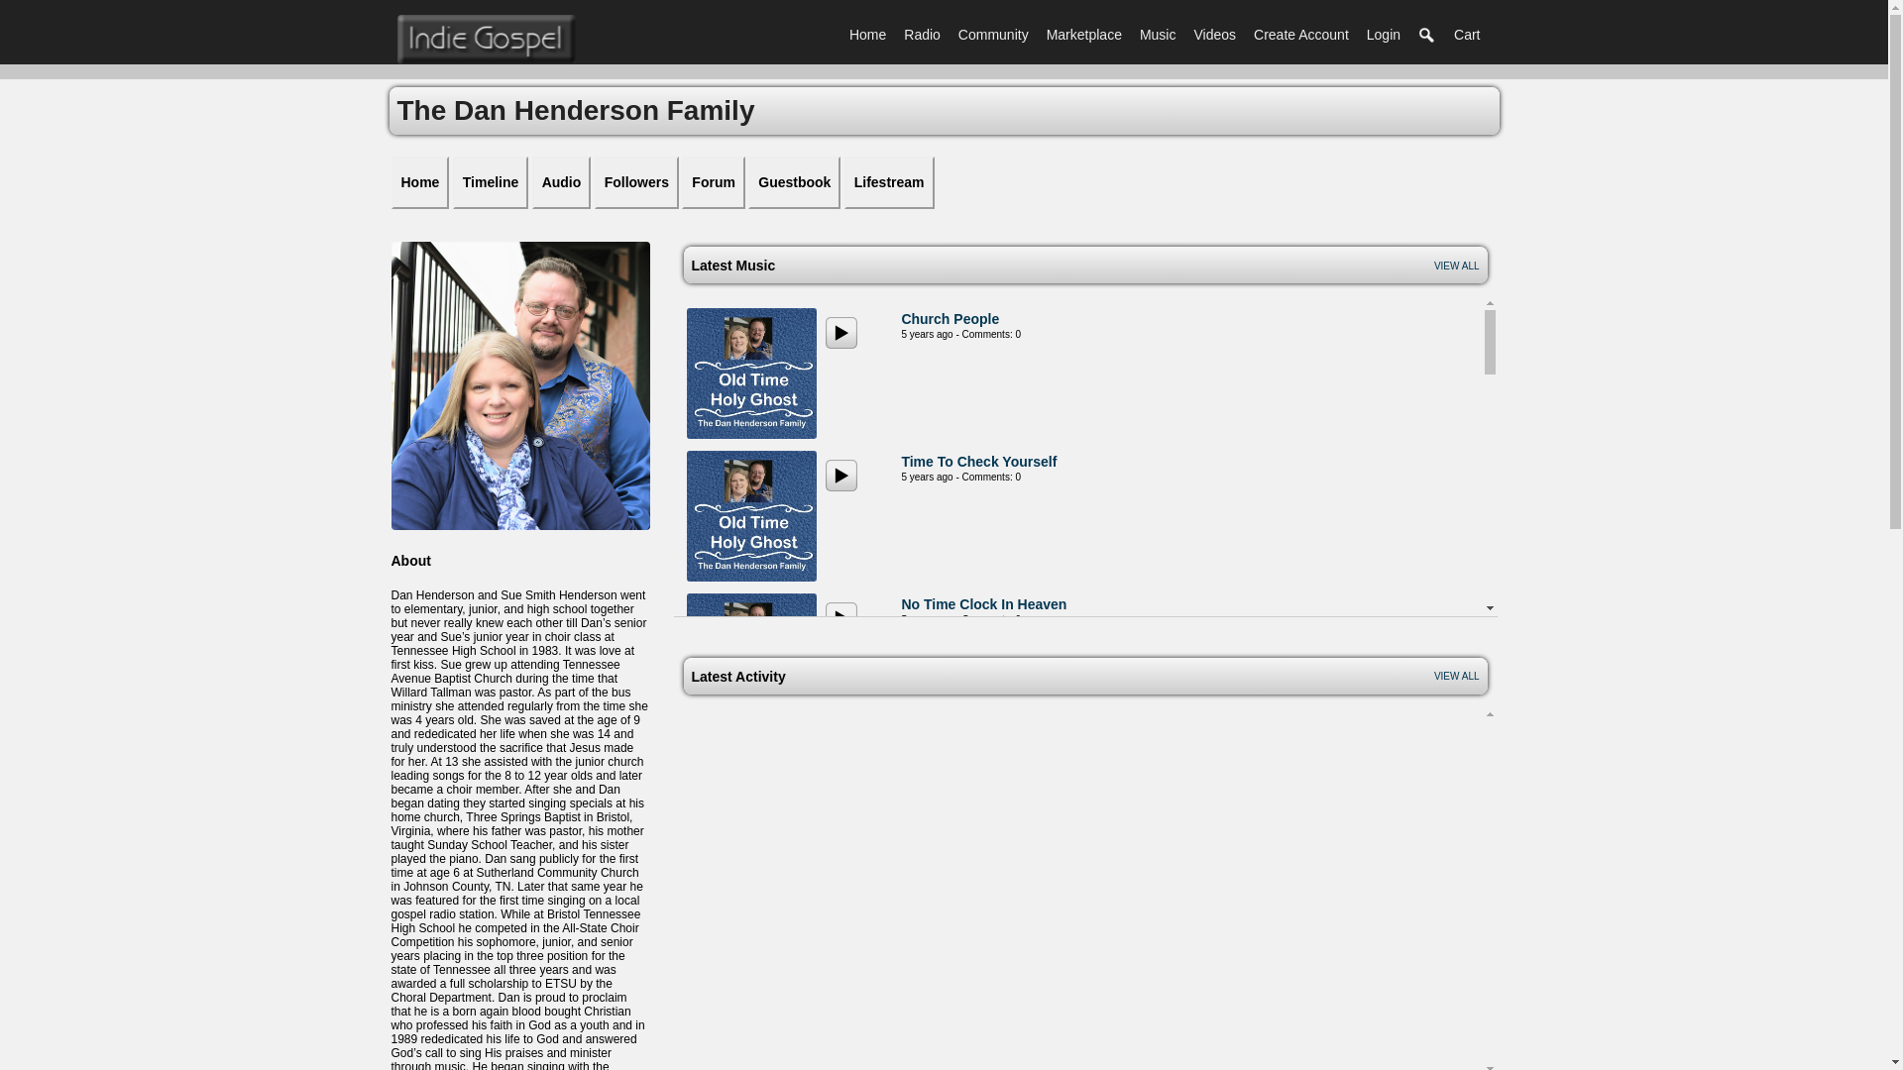  What do you see at coordinates (1427, 36) in the screenshot?
I see `search` at bounding box center [1427, 36].